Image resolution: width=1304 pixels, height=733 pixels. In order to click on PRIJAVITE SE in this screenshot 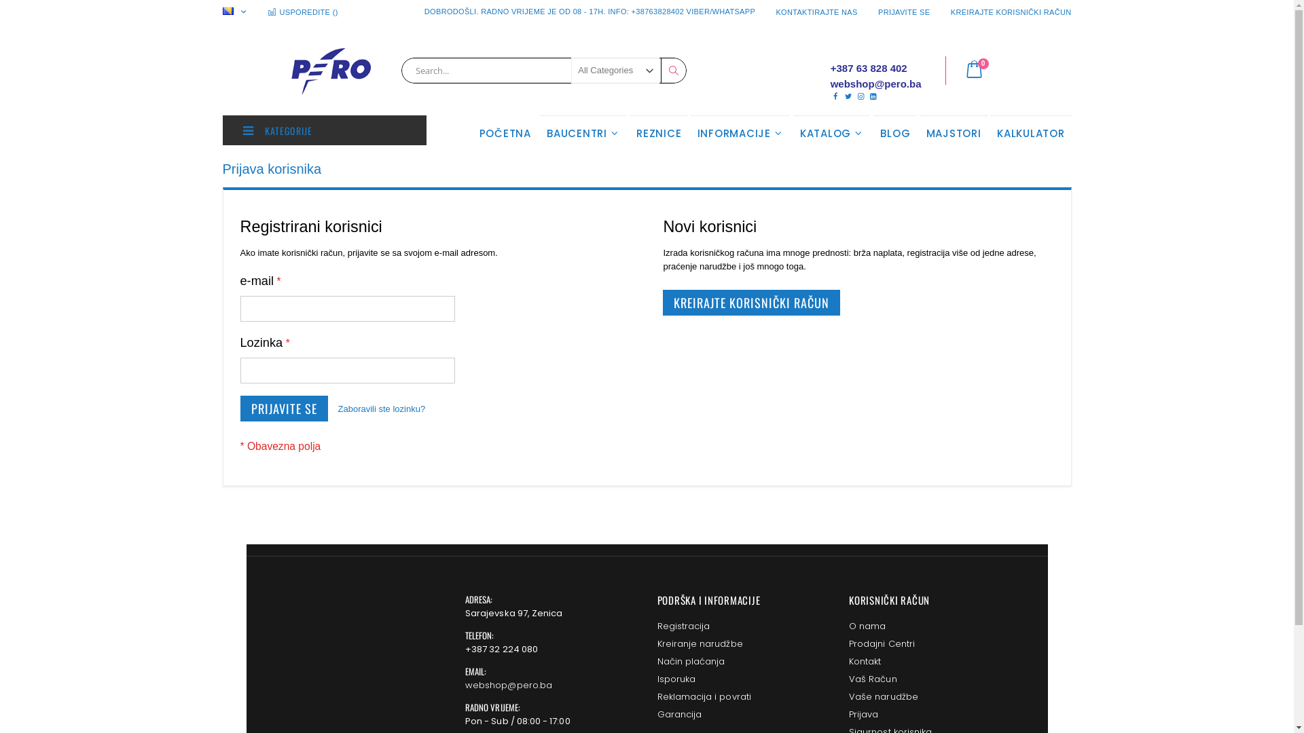, I will do `click(904, 12)`.